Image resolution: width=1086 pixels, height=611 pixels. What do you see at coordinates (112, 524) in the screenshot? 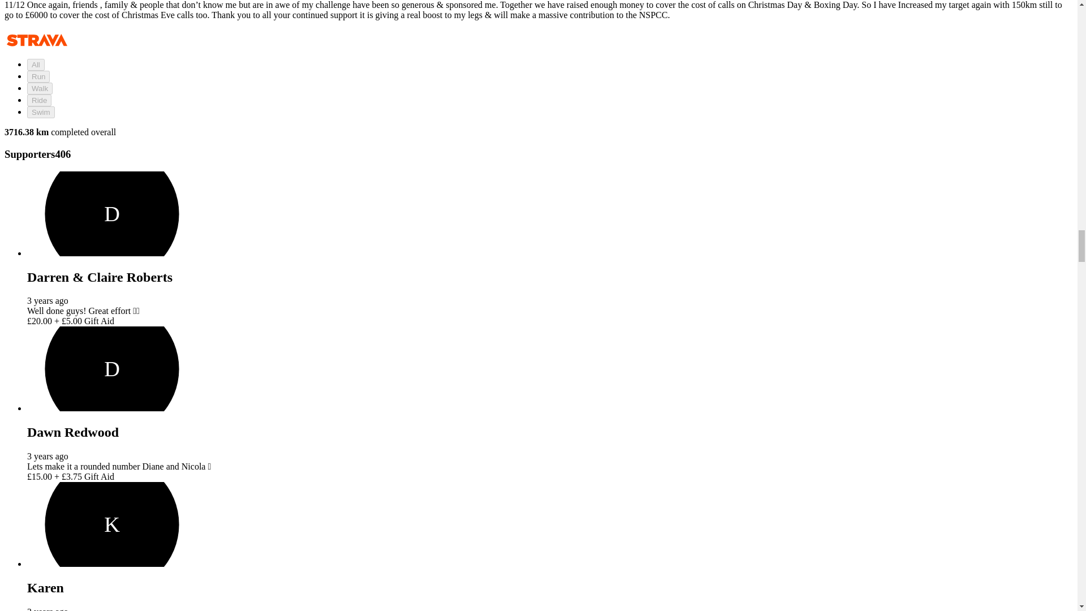
I see `K` at bounding box center [112, 524].